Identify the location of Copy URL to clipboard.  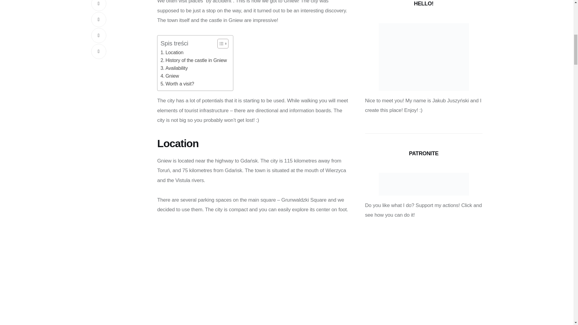
(98, 51).